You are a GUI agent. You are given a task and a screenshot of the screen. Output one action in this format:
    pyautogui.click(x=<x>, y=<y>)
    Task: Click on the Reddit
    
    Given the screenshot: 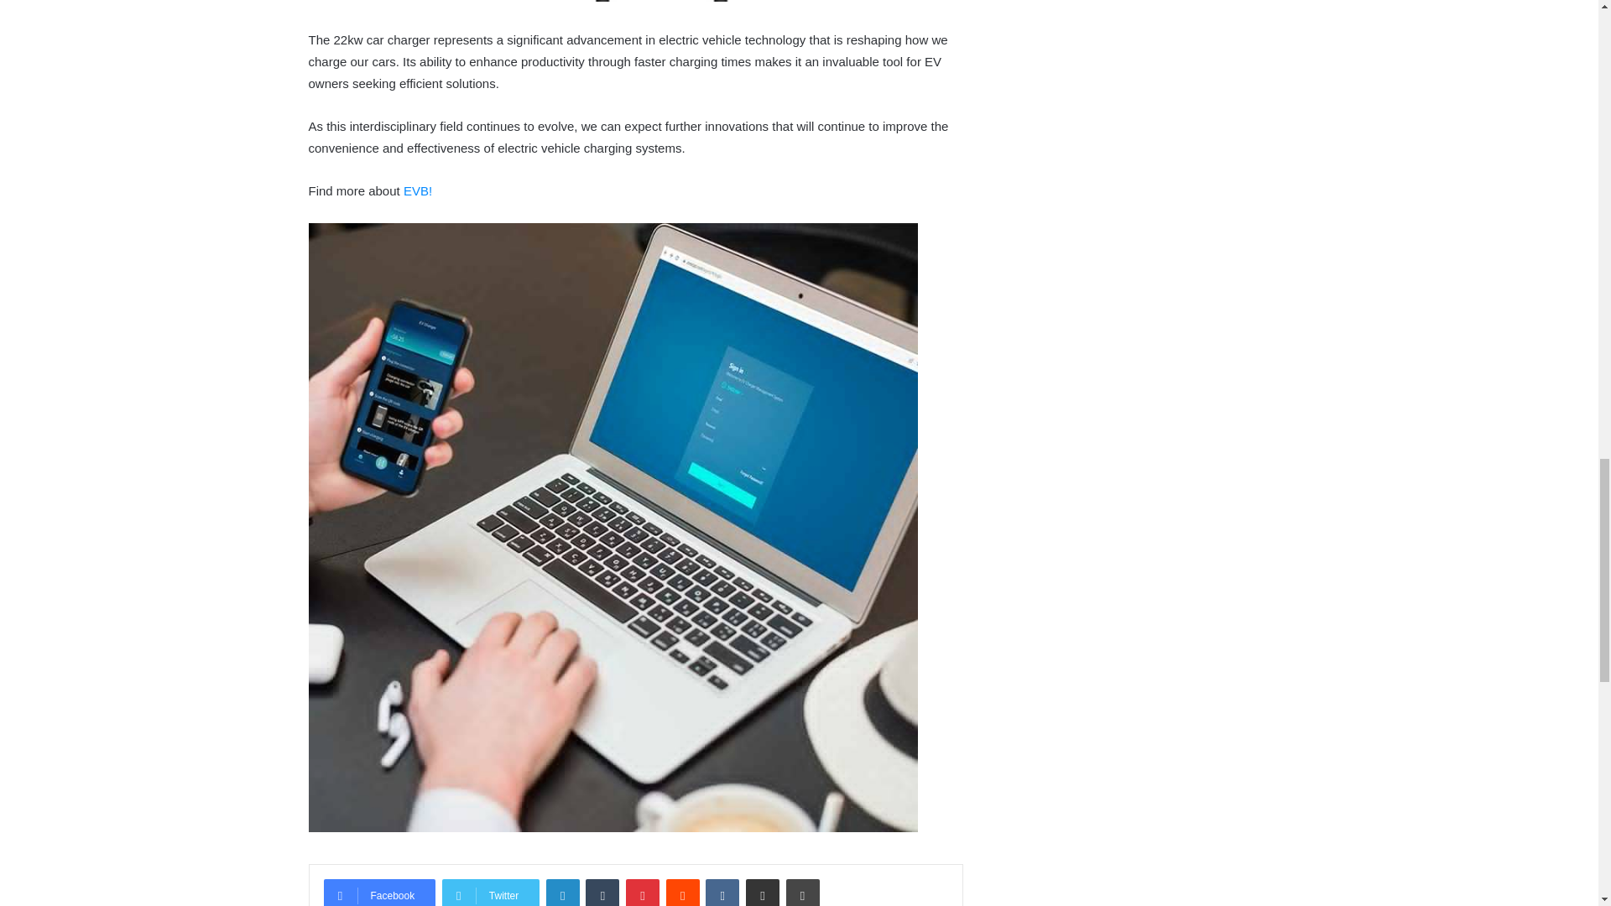 What is the action you would take?
    pyautogui.click(x=683, y=893)
    